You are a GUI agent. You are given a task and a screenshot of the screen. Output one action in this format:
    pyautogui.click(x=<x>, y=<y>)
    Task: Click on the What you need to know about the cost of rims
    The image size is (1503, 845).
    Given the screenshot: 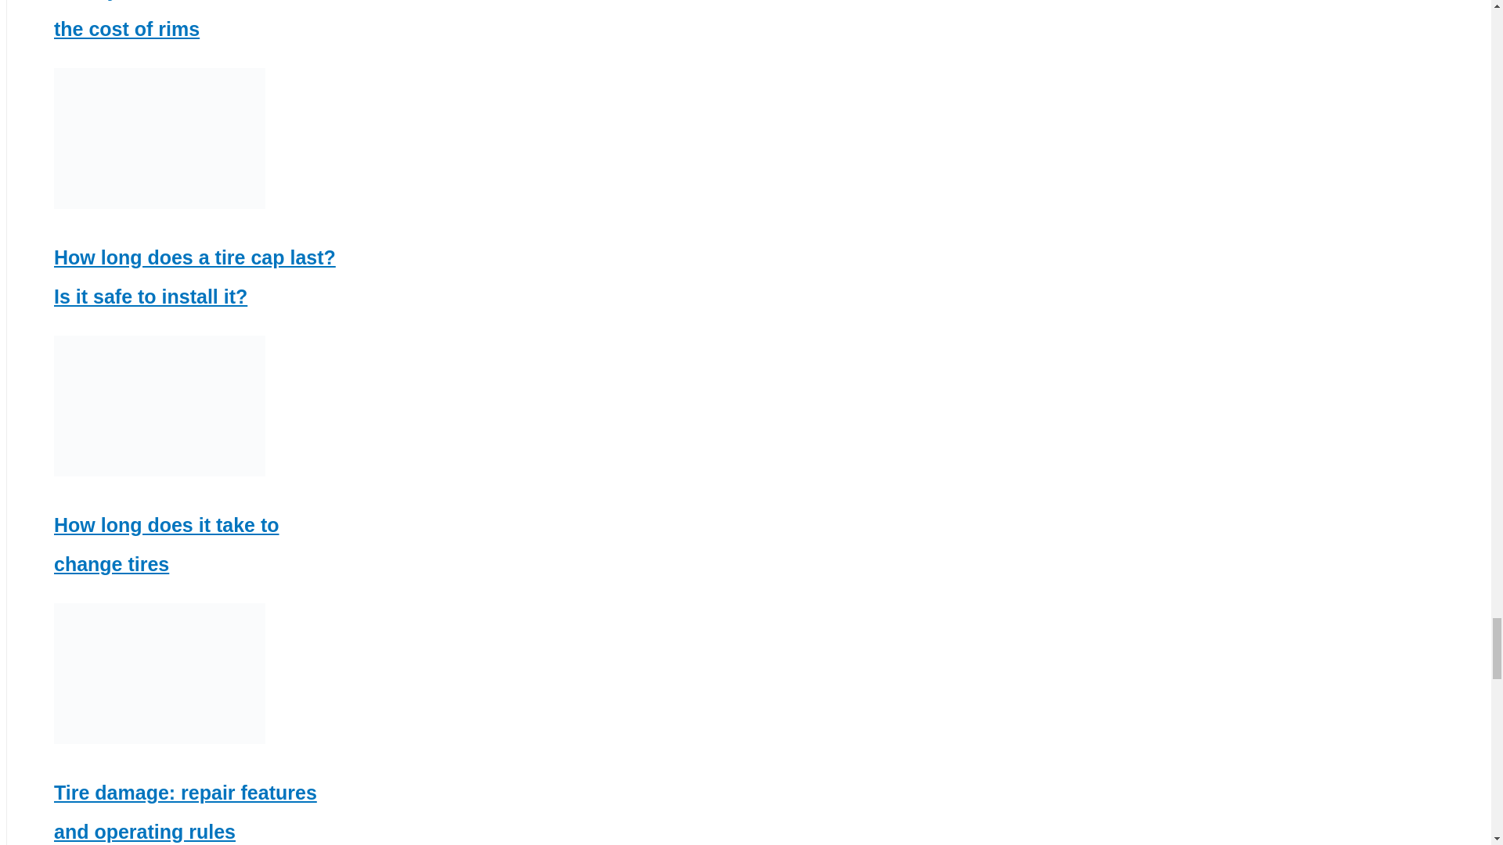 What is the action you would take?
    pyautogui.click(x=193, y=20)
    